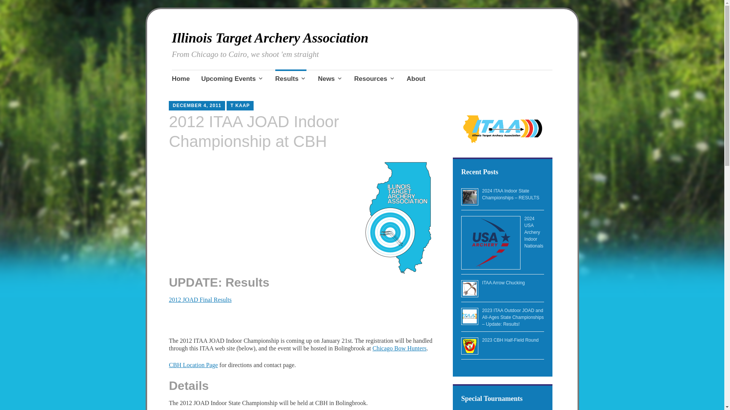 The width and height of the screenshot is (730, 410). Describe the element at coordinates (232, 79) in the screenshot. I see `Upcoming Events` at that location.